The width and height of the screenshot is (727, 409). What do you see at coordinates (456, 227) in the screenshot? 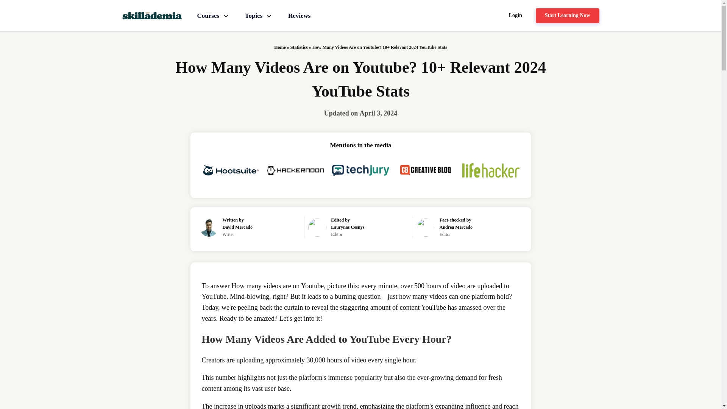
I see `Andrea Mercado` at bounding box center [456, 227].